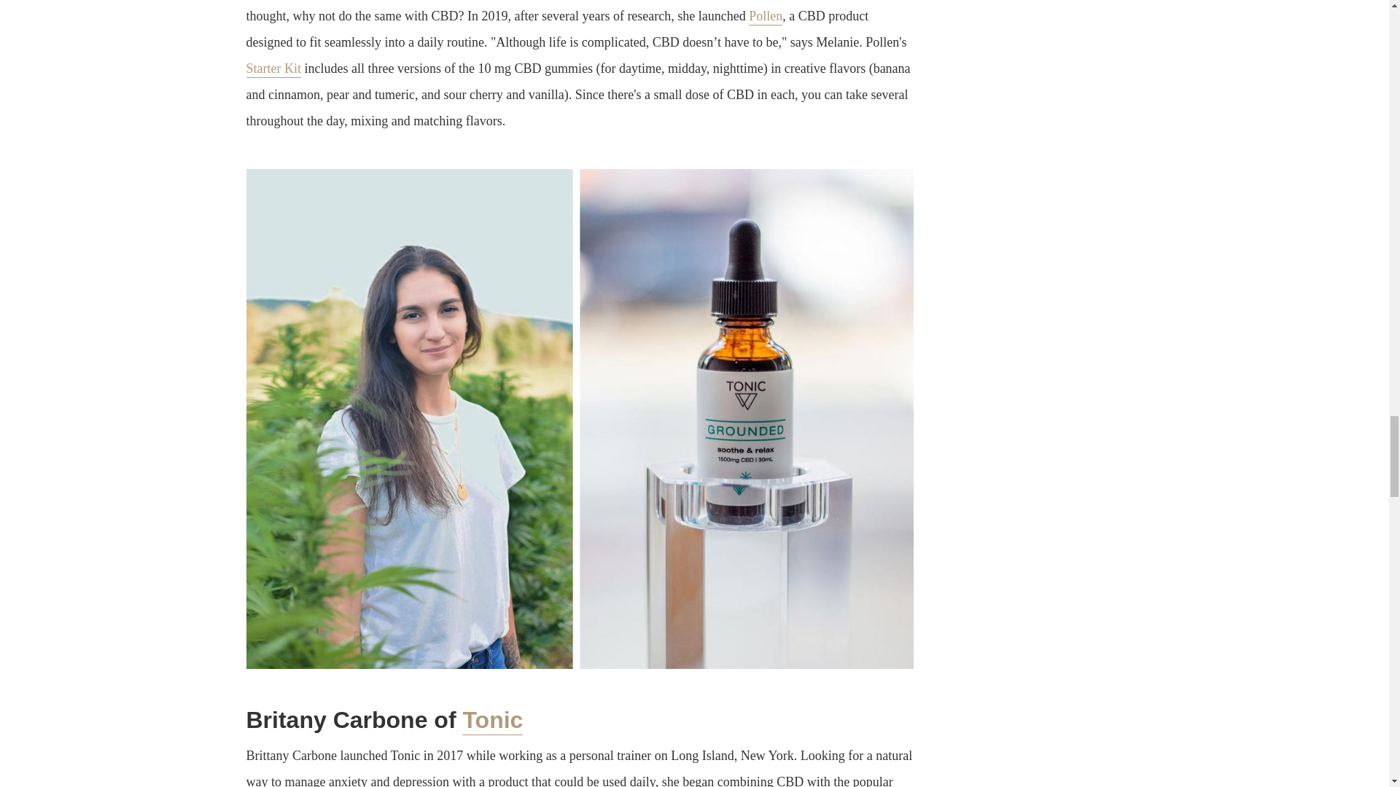 The width and height of the screenshot is (1400, 787). What do you see at coordinates (273, 69) in the screenshot?
I see `Starter Kit` at bounding box center [273, 69].